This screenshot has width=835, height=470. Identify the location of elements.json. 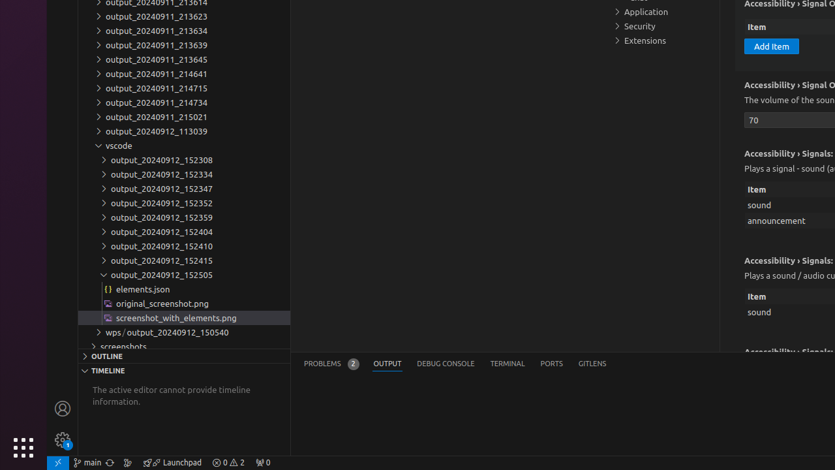
(184, 289).